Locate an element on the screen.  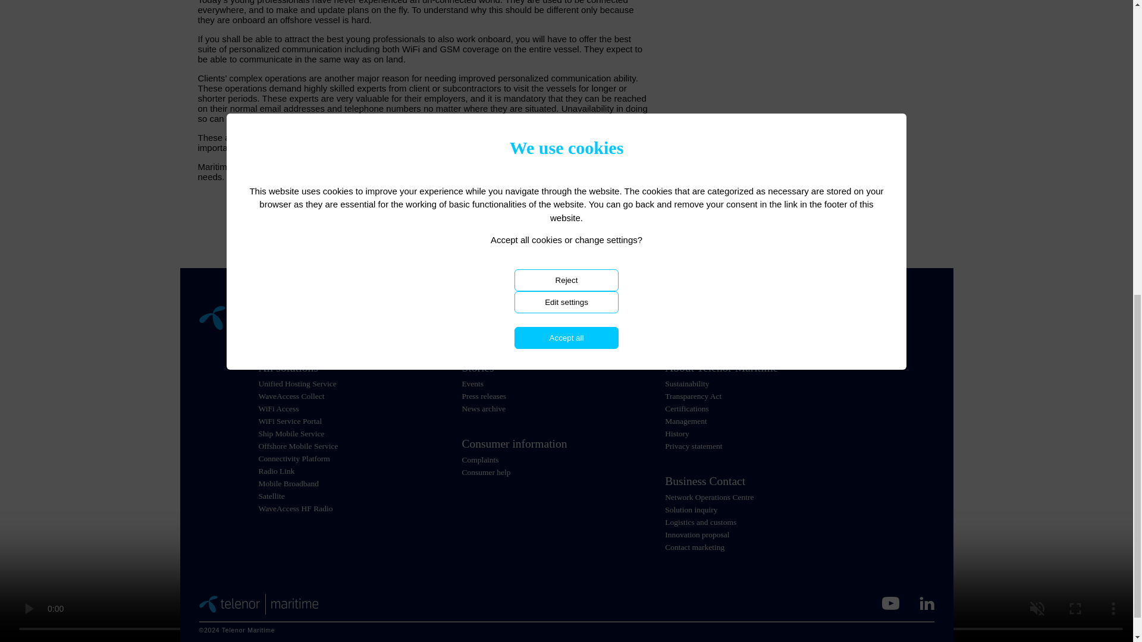
WiFi Service Portal is located at coordinates (290, 421).